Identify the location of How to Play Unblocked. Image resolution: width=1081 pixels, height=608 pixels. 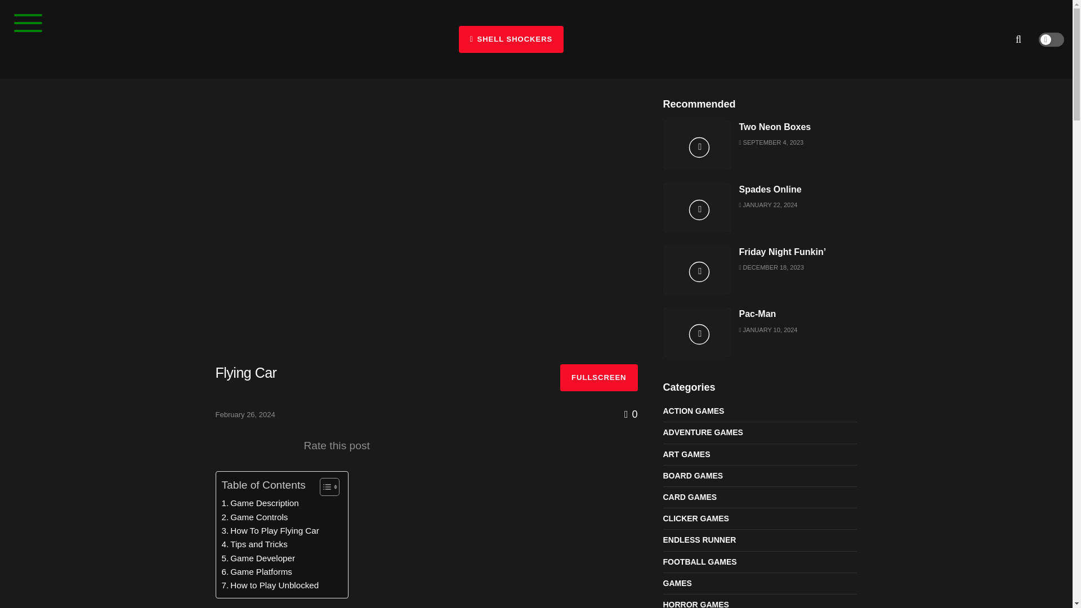
(270, 585).